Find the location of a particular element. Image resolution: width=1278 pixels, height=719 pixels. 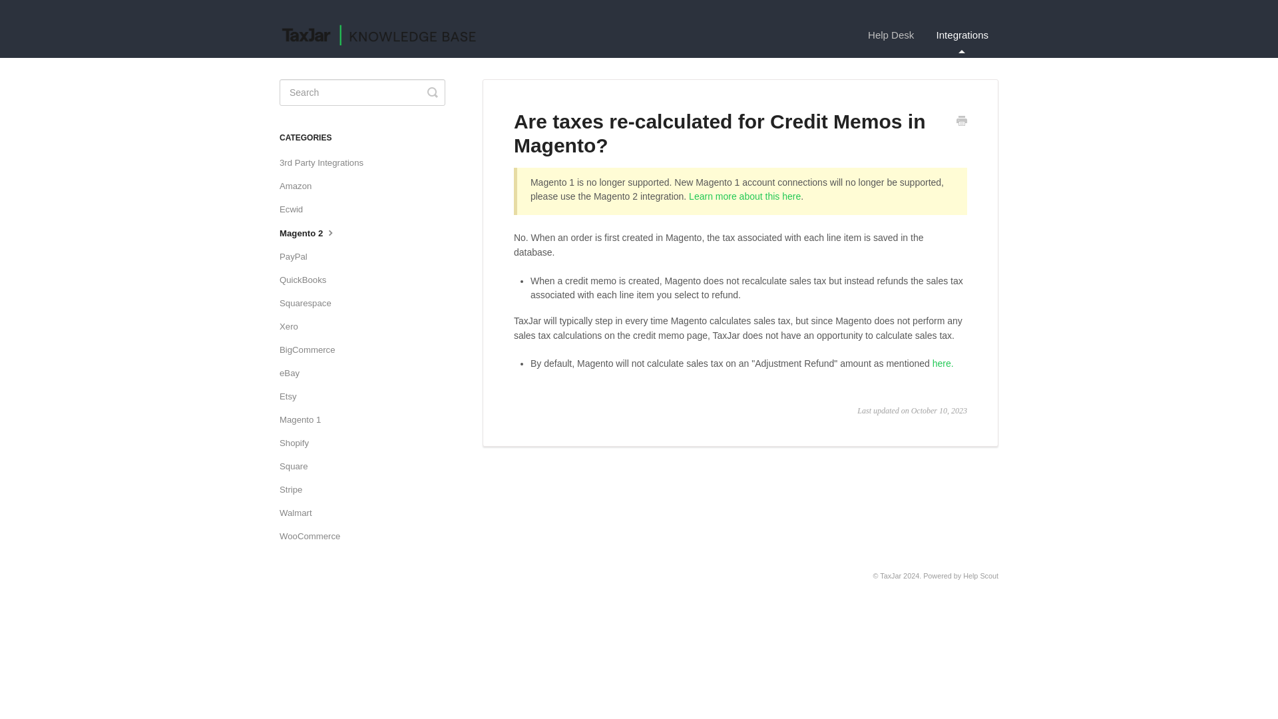

Square is located at coordinates (299, 466).